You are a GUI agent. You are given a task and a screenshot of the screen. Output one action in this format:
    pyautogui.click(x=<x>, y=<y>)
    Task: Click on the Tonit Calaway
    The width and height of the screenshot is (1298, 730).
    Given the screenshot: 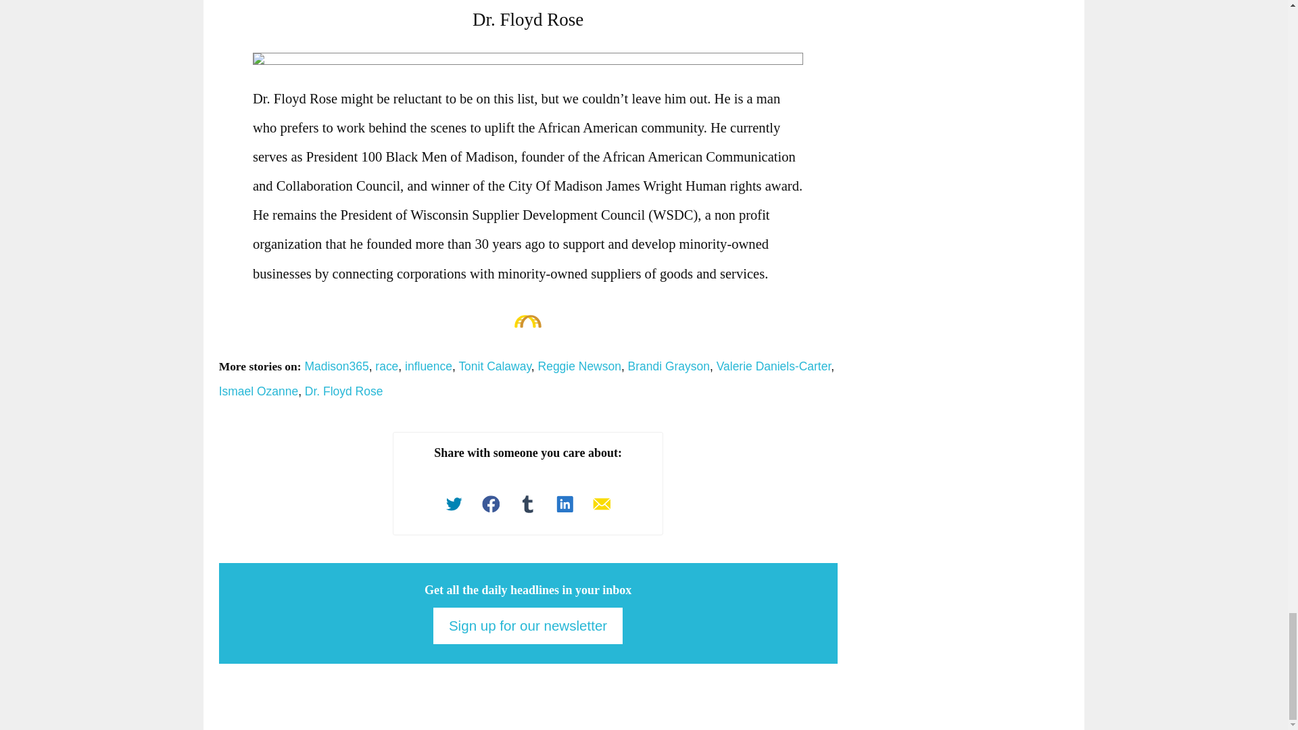 What is the action you would take?
    pyautogui.click(x=494, y=366)
    